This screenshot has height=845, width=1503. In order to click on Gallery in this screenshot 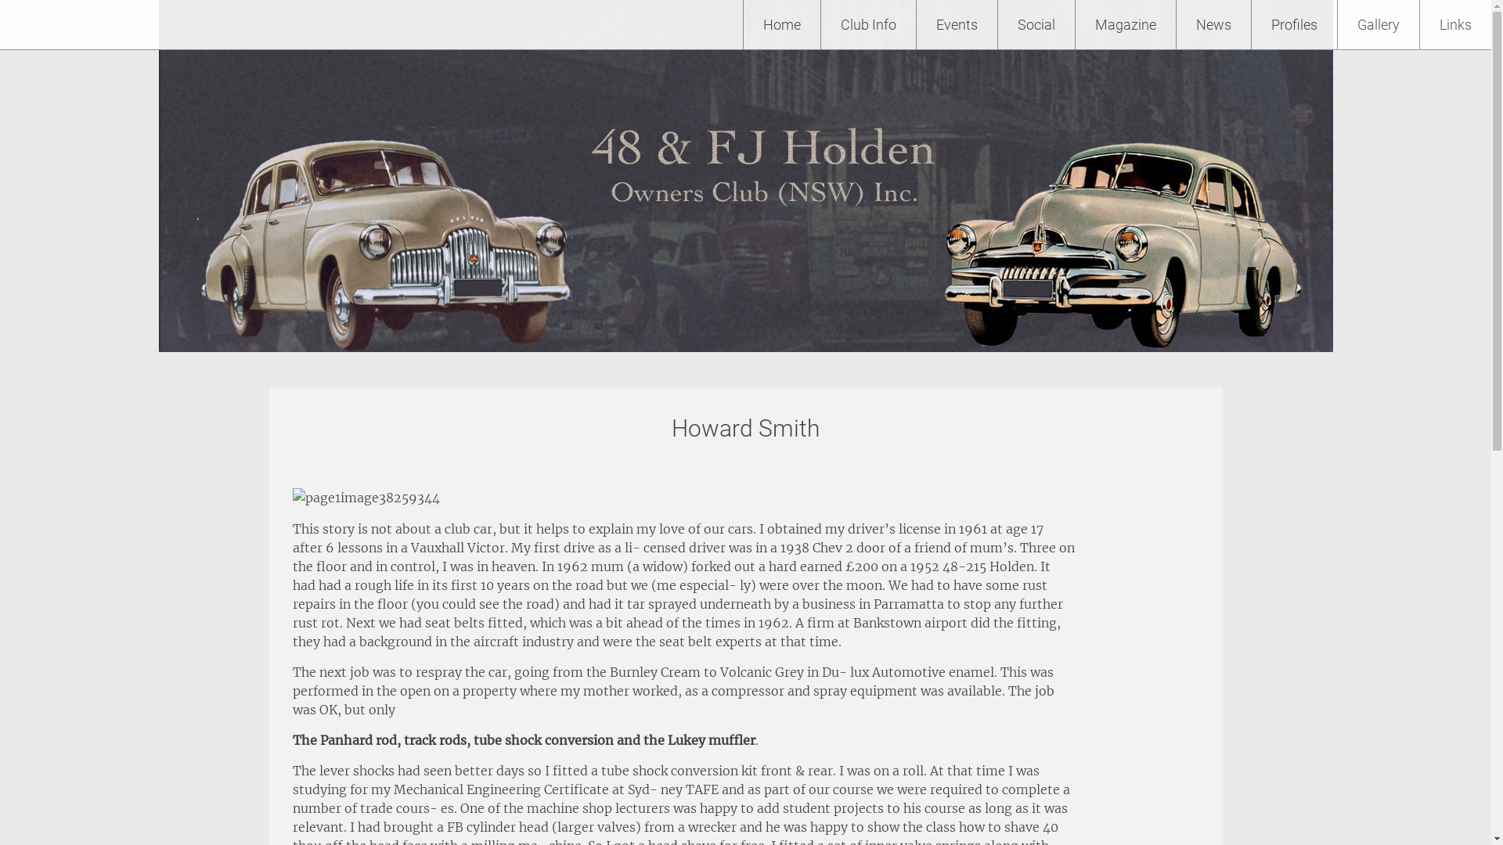, I will do `click(1379, 25)`.